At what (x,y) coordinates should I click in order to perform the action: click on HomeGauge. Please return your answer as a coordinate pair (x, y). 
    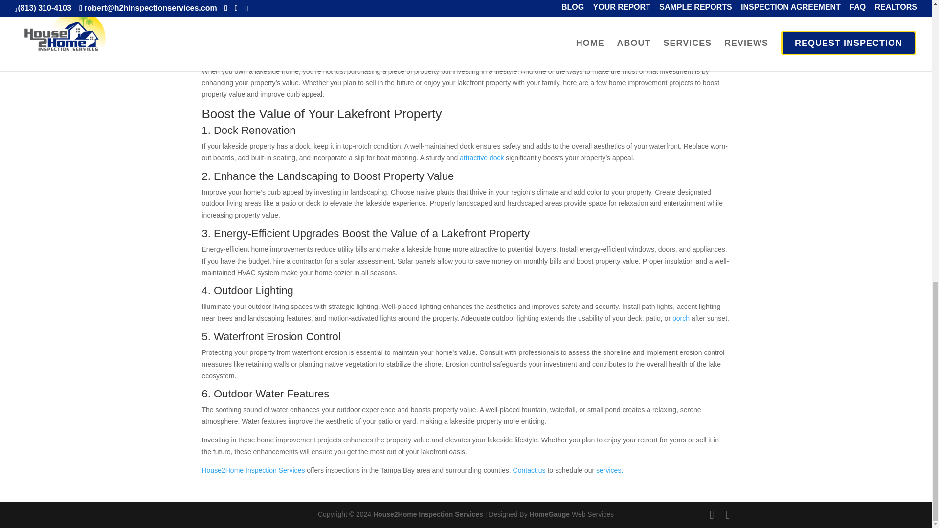
    Looking at the image, I should click on (550, 514).